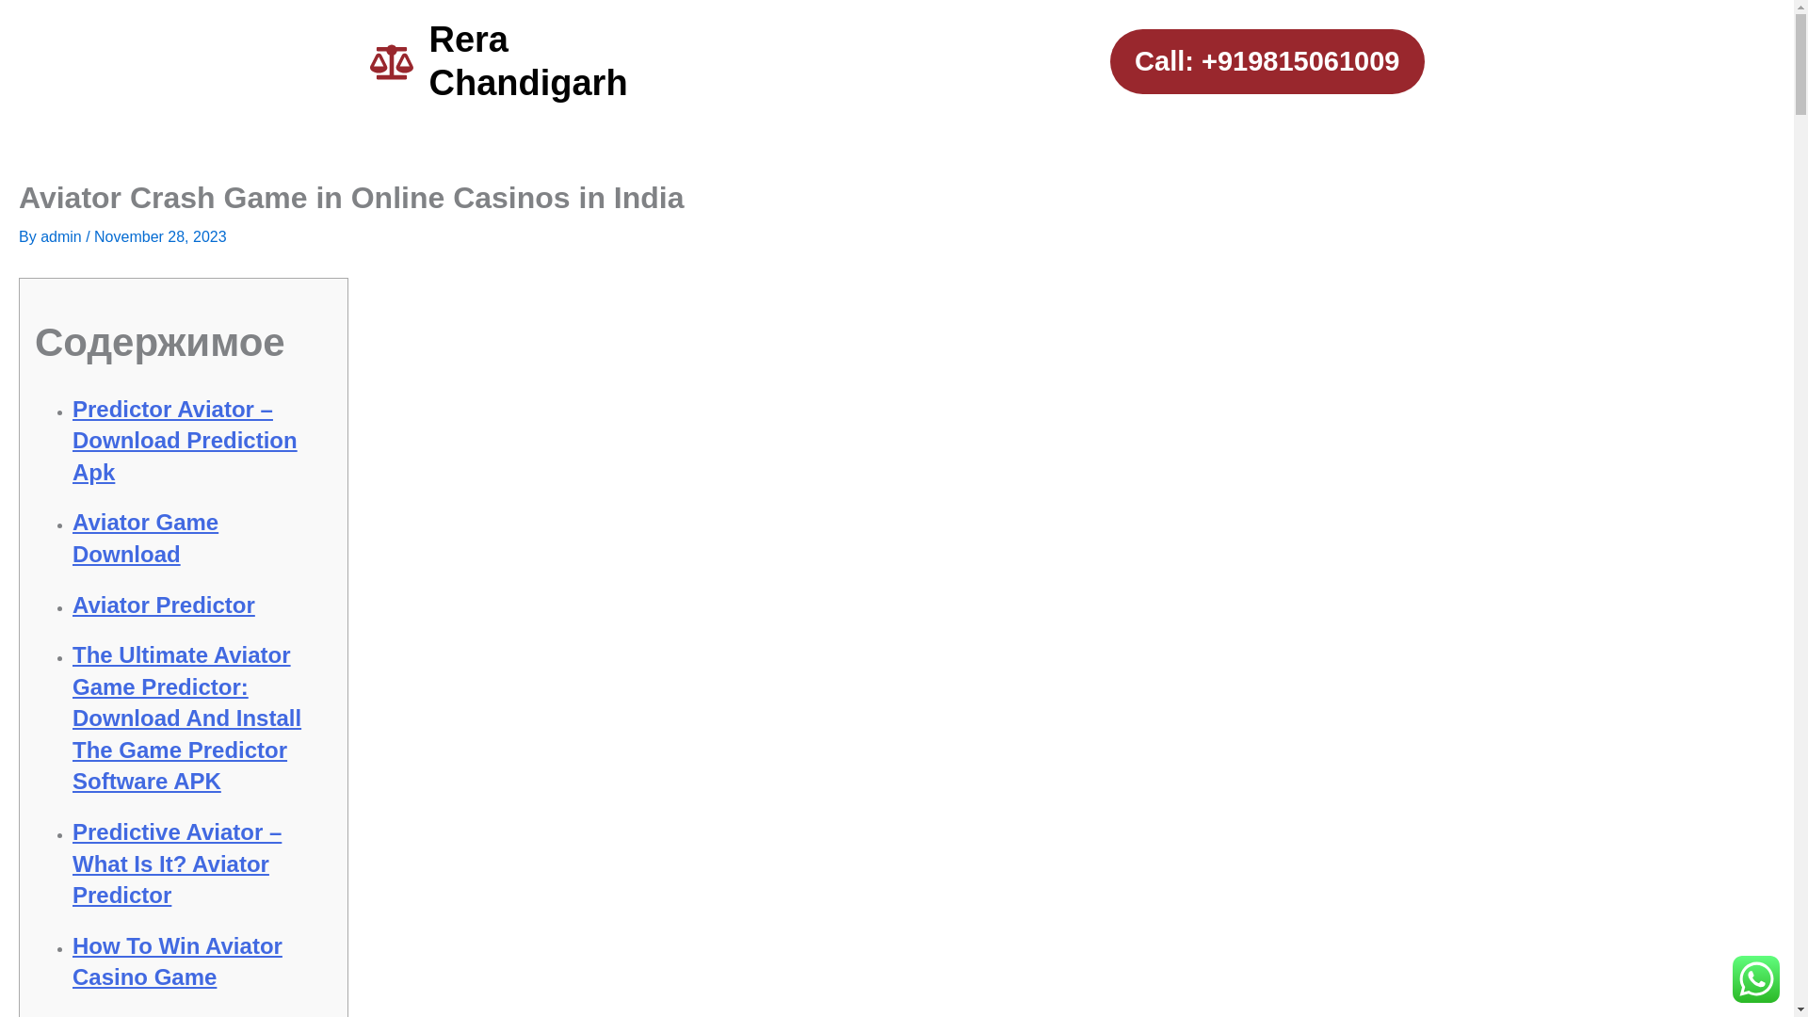  Describe the element at coordinates (62, 237) in the screenshot. I see `admin` at that location.